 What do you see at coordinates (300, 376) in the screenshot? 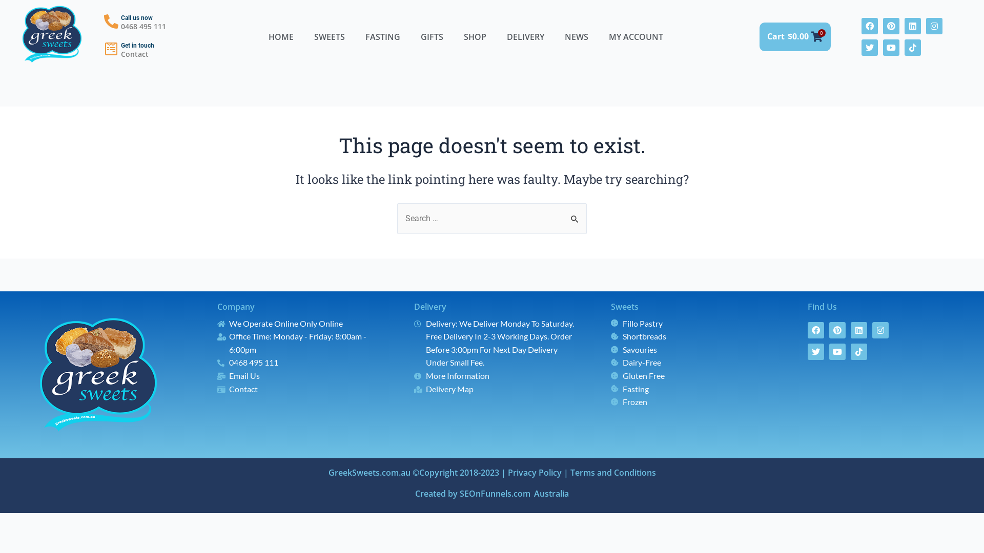
I see `Email Us` at bounding box center [300, 376].